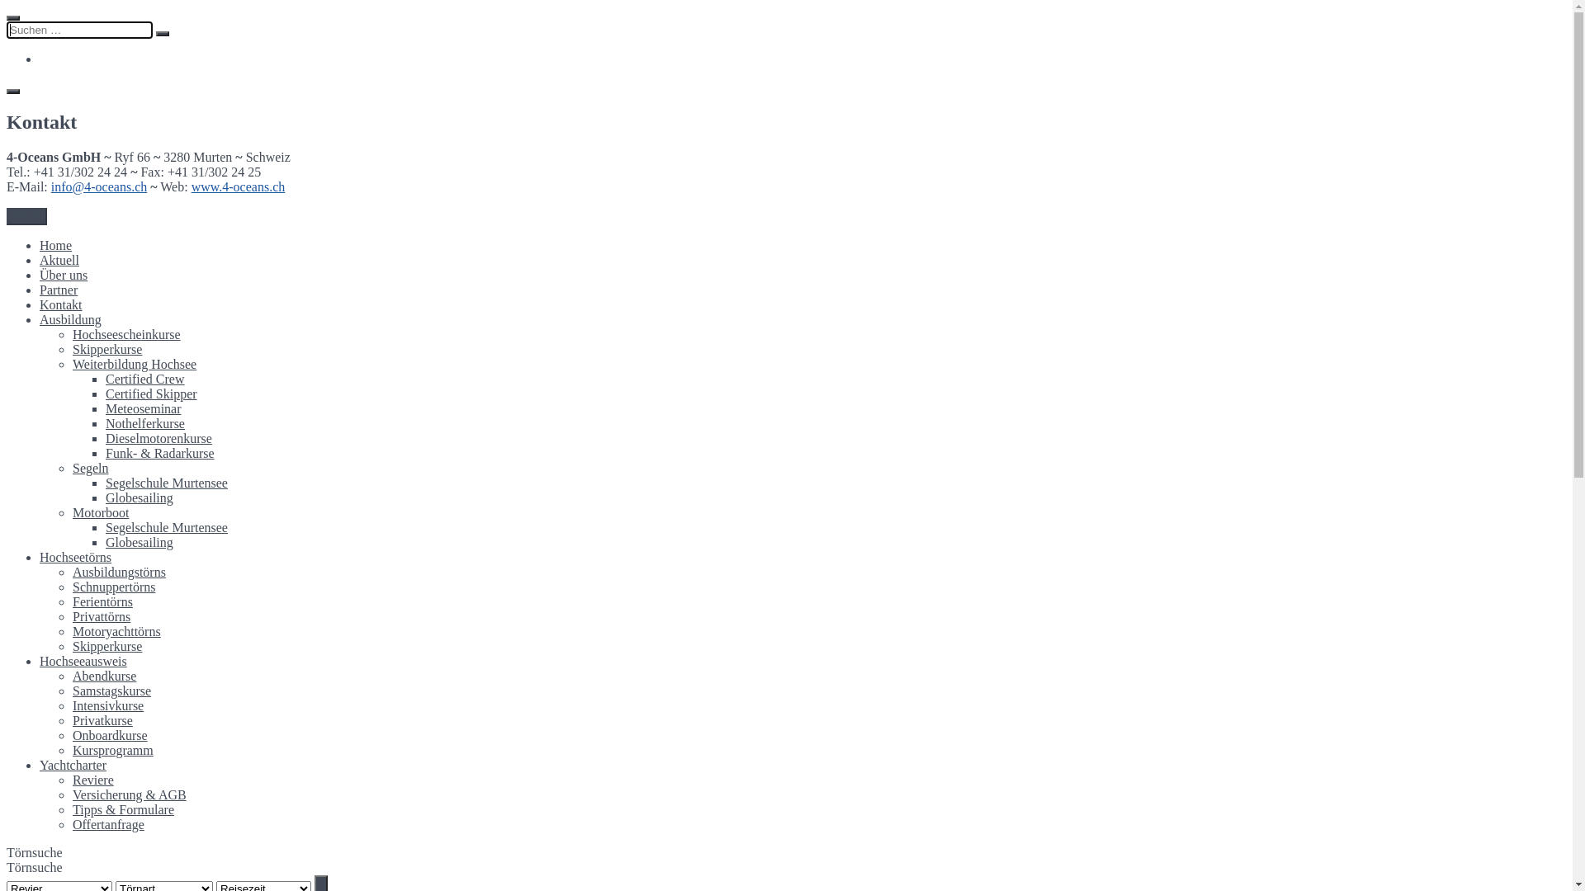  Describe the element at coordinates (59, 261) in the screenshot. I see `Aktuell` at that location.